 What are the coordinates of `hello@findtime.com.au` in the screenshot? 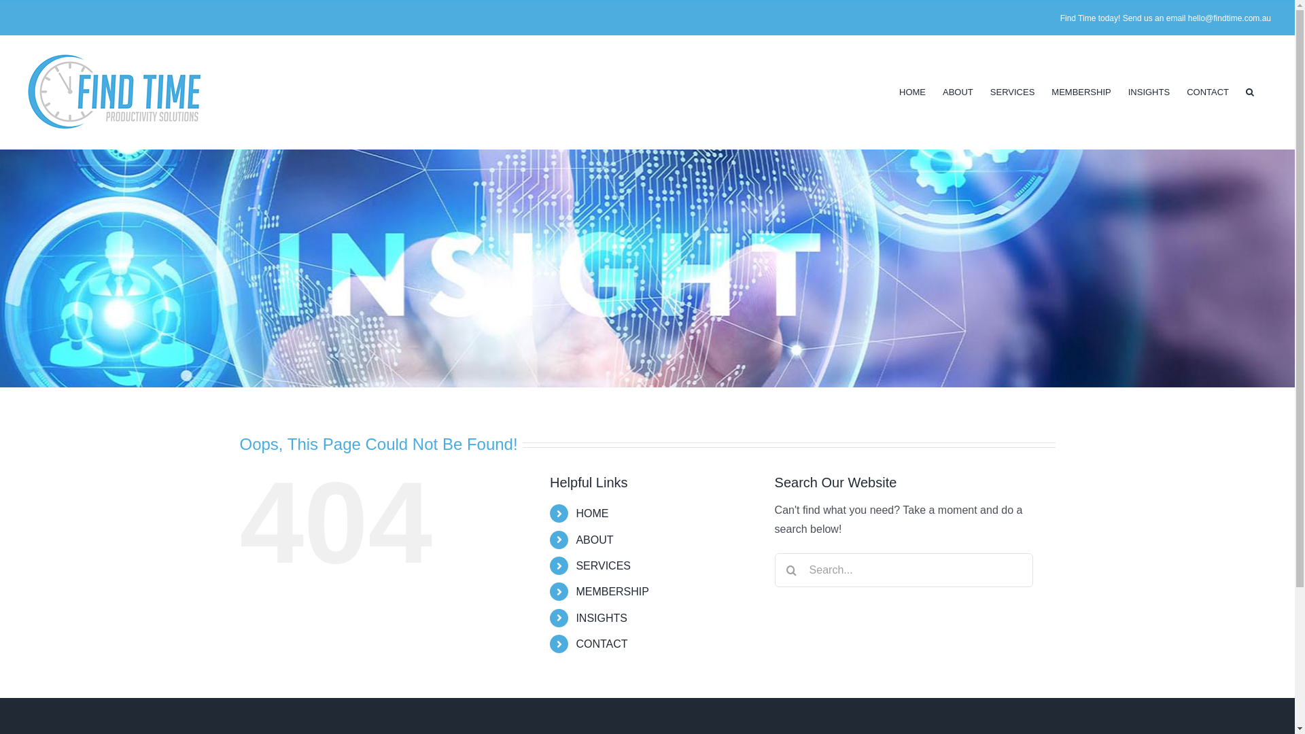 It's located at (1230, 18).